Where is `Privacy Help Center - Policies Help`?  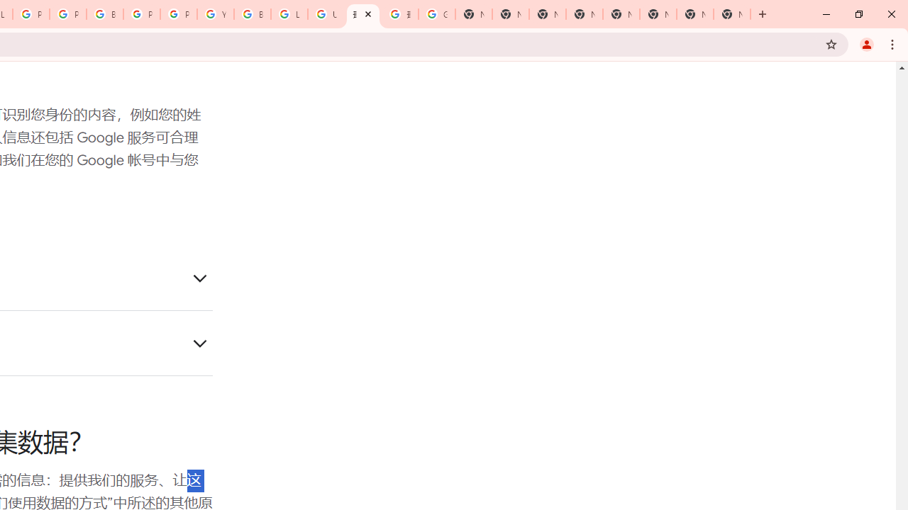
Privacy Help Center - Policies Help is located at coordinates (31, 14).